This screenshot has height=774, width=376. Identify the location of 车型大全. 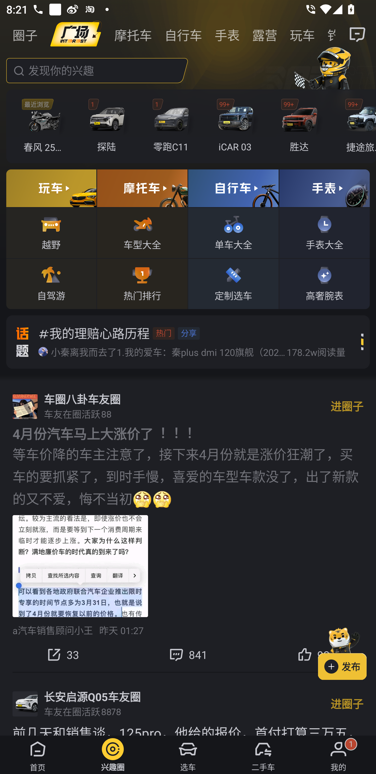
(142, 233).